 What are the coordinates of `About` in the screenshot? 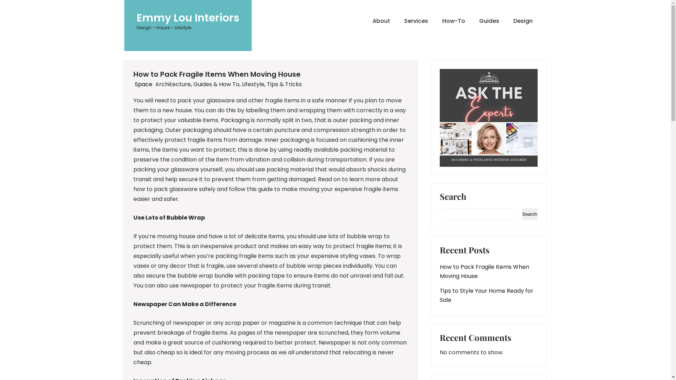 It's located at (381, 21).